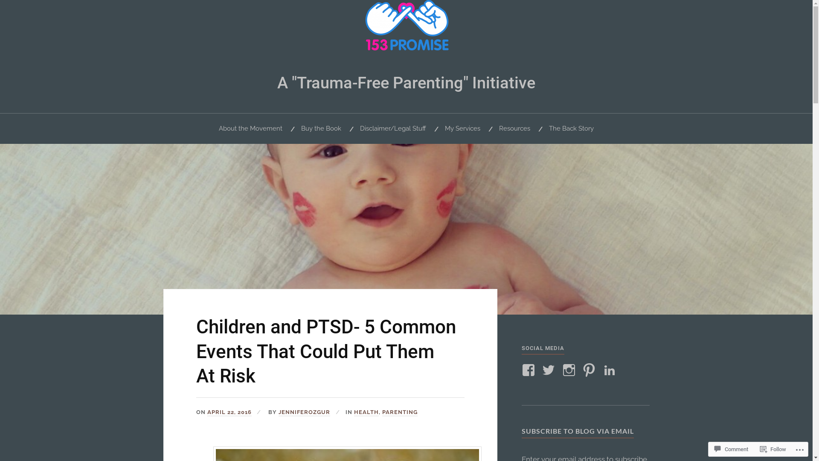 This screenshot has height=461, width=819. I want to click on Follow, so click(773, 449).